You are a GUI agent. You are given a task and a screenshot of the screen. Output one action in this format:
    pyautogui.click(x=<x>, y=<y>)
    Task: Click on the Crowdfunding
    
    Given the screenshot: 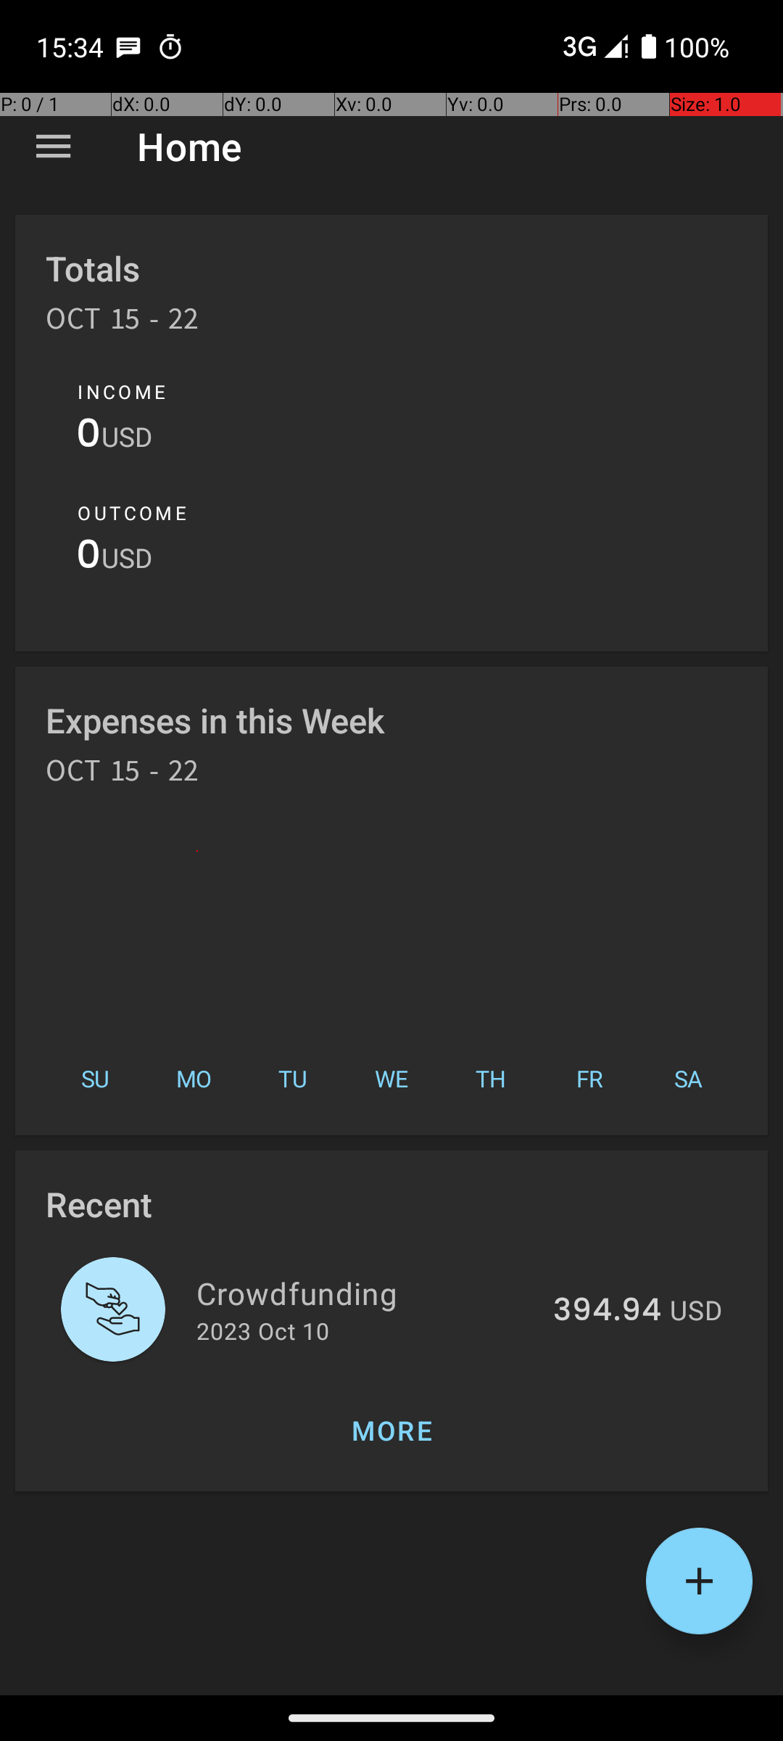 What is the action you would take?
    pyautogui.click(x=367, y=1293)
    